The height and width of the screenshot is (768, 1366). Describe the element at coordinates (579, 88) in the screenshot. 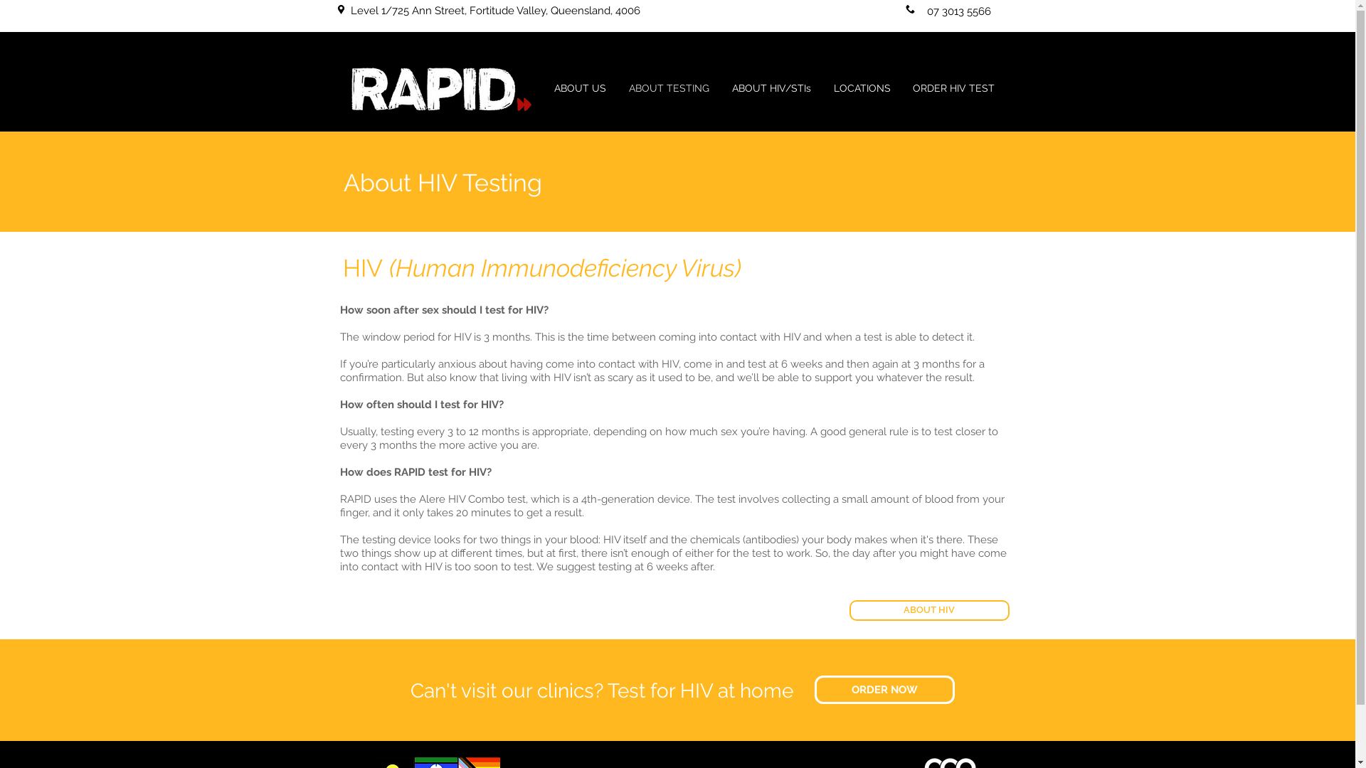

I see `ABOUT US` at that location.